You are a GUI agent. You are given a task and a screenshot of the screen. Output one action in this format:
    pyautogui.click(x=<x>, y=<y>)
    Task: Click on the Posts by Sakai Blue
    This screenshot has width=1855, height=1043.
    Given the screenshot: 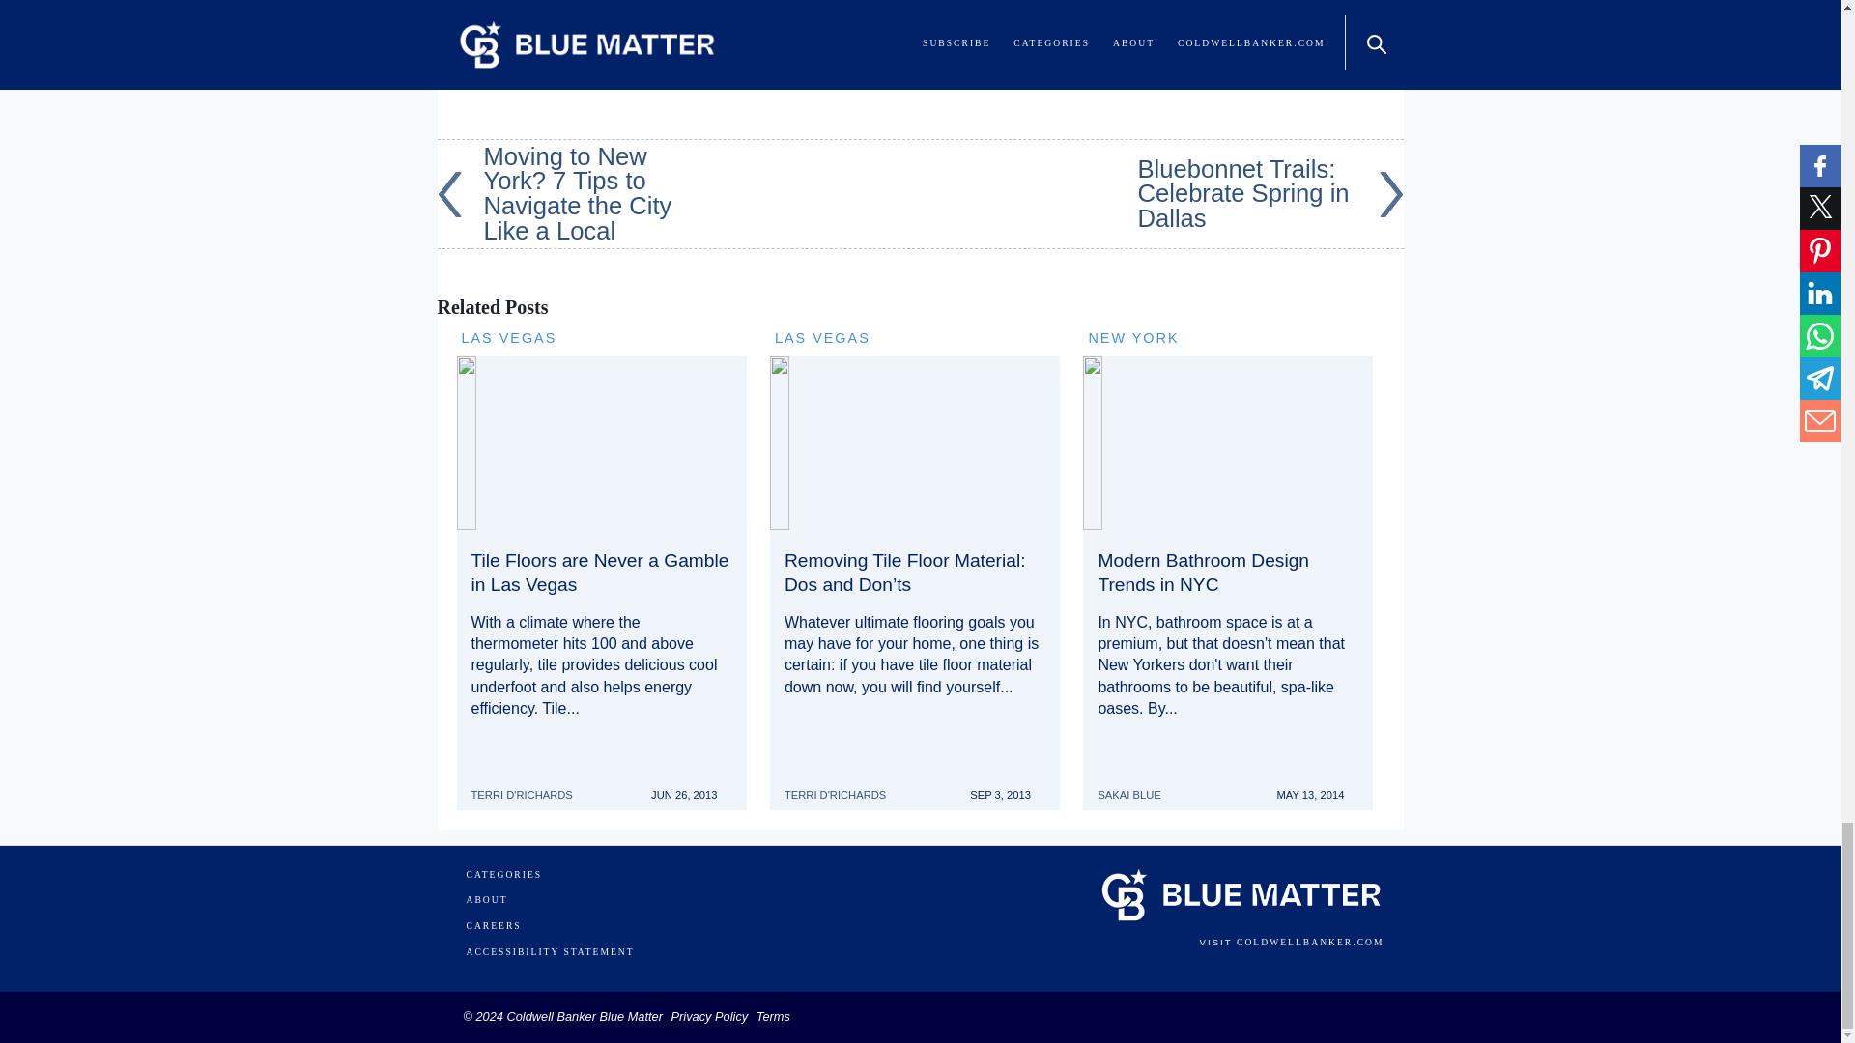 What is the action you would take?
    pyautogui.click(x=1136, y=785)
    